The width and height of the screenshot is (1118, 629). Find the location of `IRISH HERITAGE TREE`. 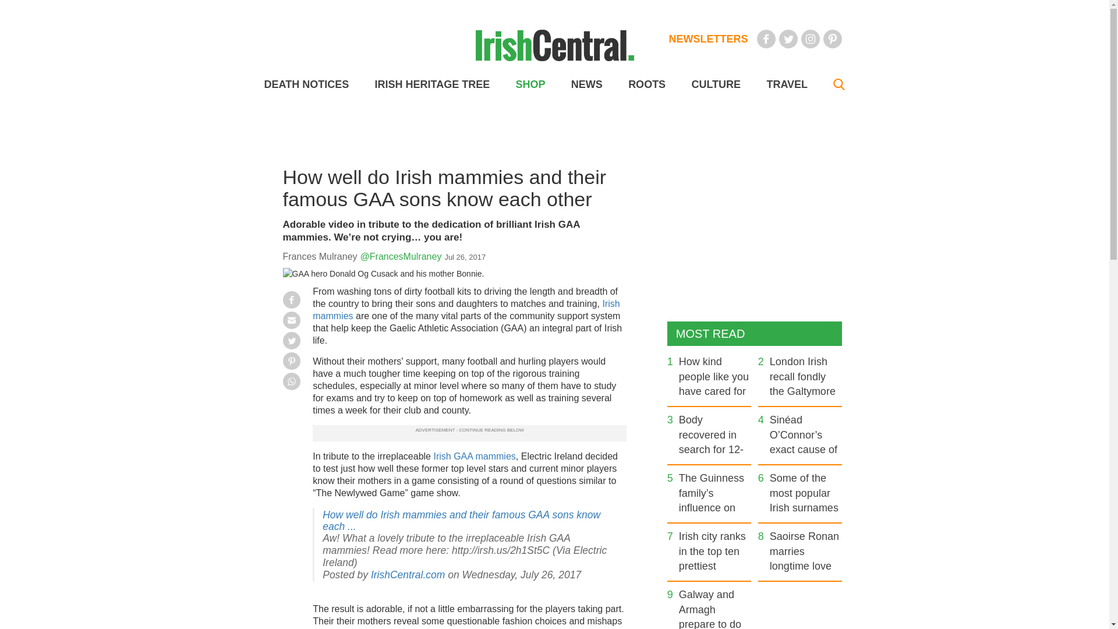

IRISH HERITAGE TREE is located at coordinates (432, 84).